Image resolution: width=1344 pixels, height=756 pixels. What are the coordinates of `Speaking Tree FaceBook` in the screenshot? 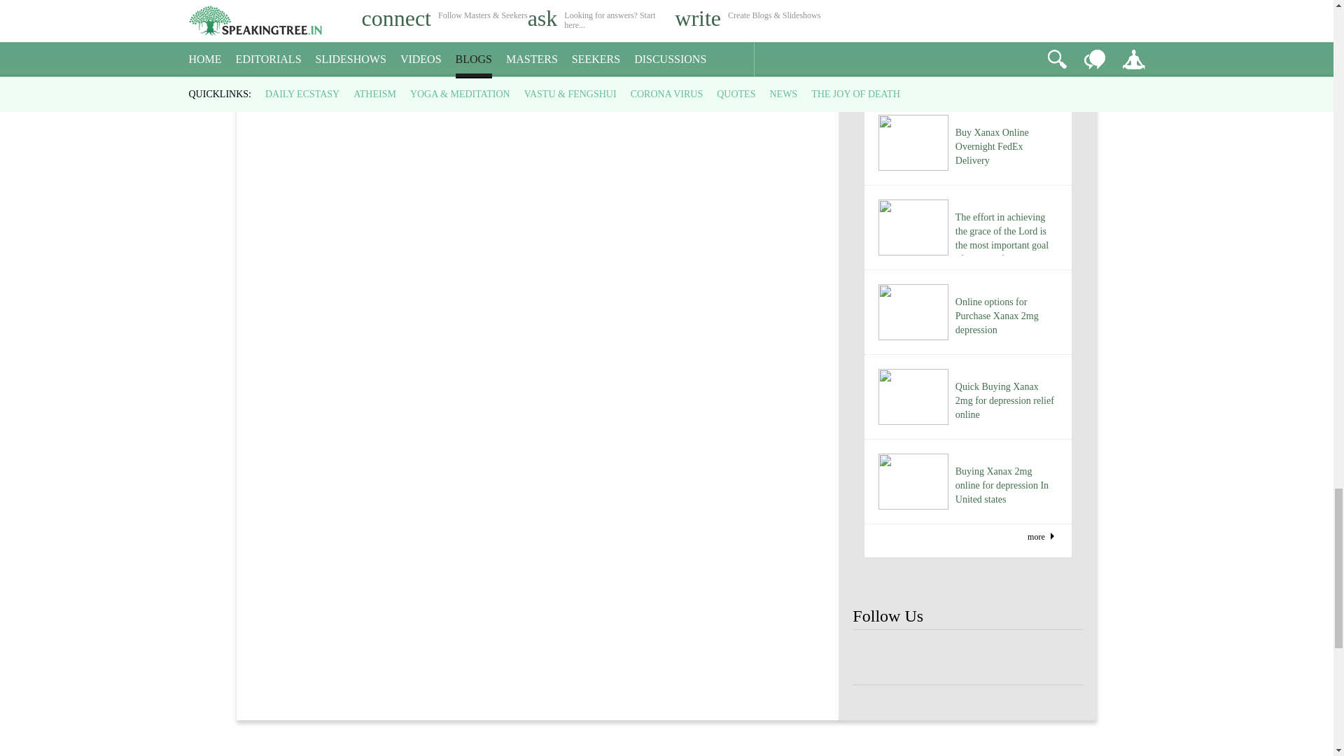 It's located at (875, 658).